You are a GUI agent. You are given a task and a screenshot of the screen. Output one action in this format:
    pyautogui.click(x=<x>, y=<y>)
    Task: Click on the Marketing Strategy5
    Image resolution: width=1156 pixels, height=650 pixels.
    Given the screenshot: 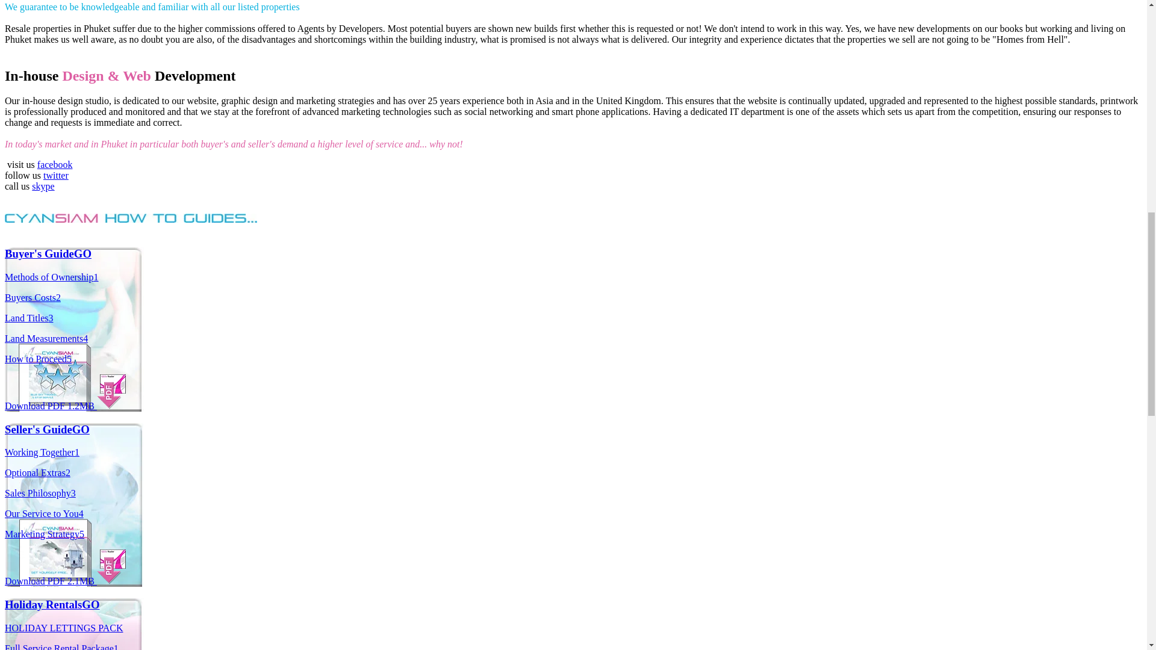 What is the action you would take?
    pyautogui.click(x=45, y=534)
    